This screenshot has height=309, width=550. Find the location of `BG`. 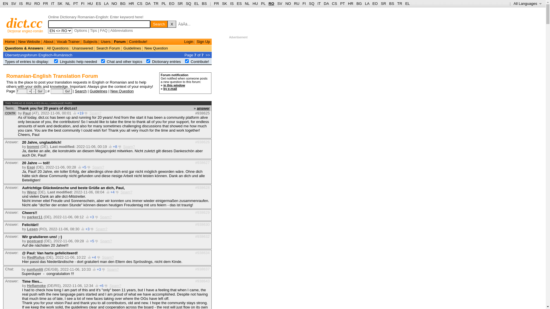

BG is located at coordinates (359, 3).